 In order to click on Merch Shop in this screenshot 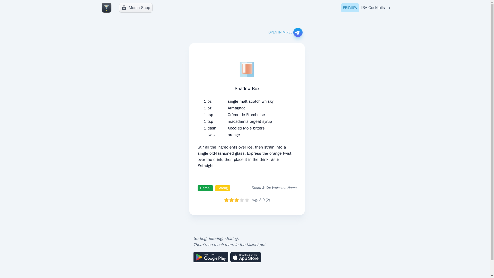, I will do `click(136, 7)`.